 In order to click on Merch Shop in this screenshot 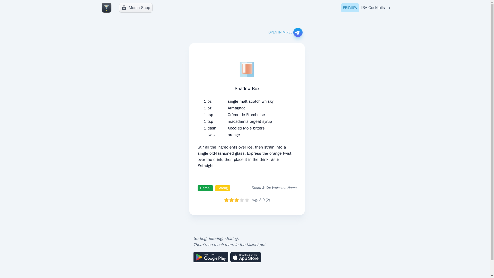, I will do `click(136, 7)`.